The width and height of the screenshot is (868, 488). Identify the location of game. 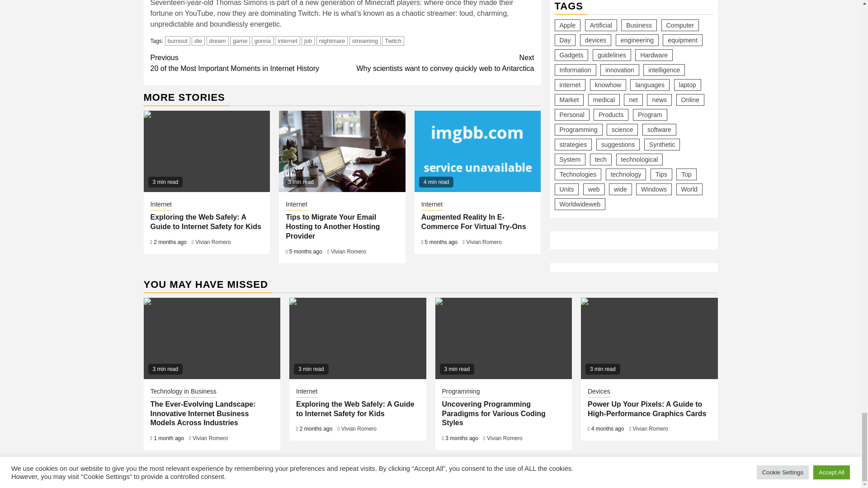
(240, 41).